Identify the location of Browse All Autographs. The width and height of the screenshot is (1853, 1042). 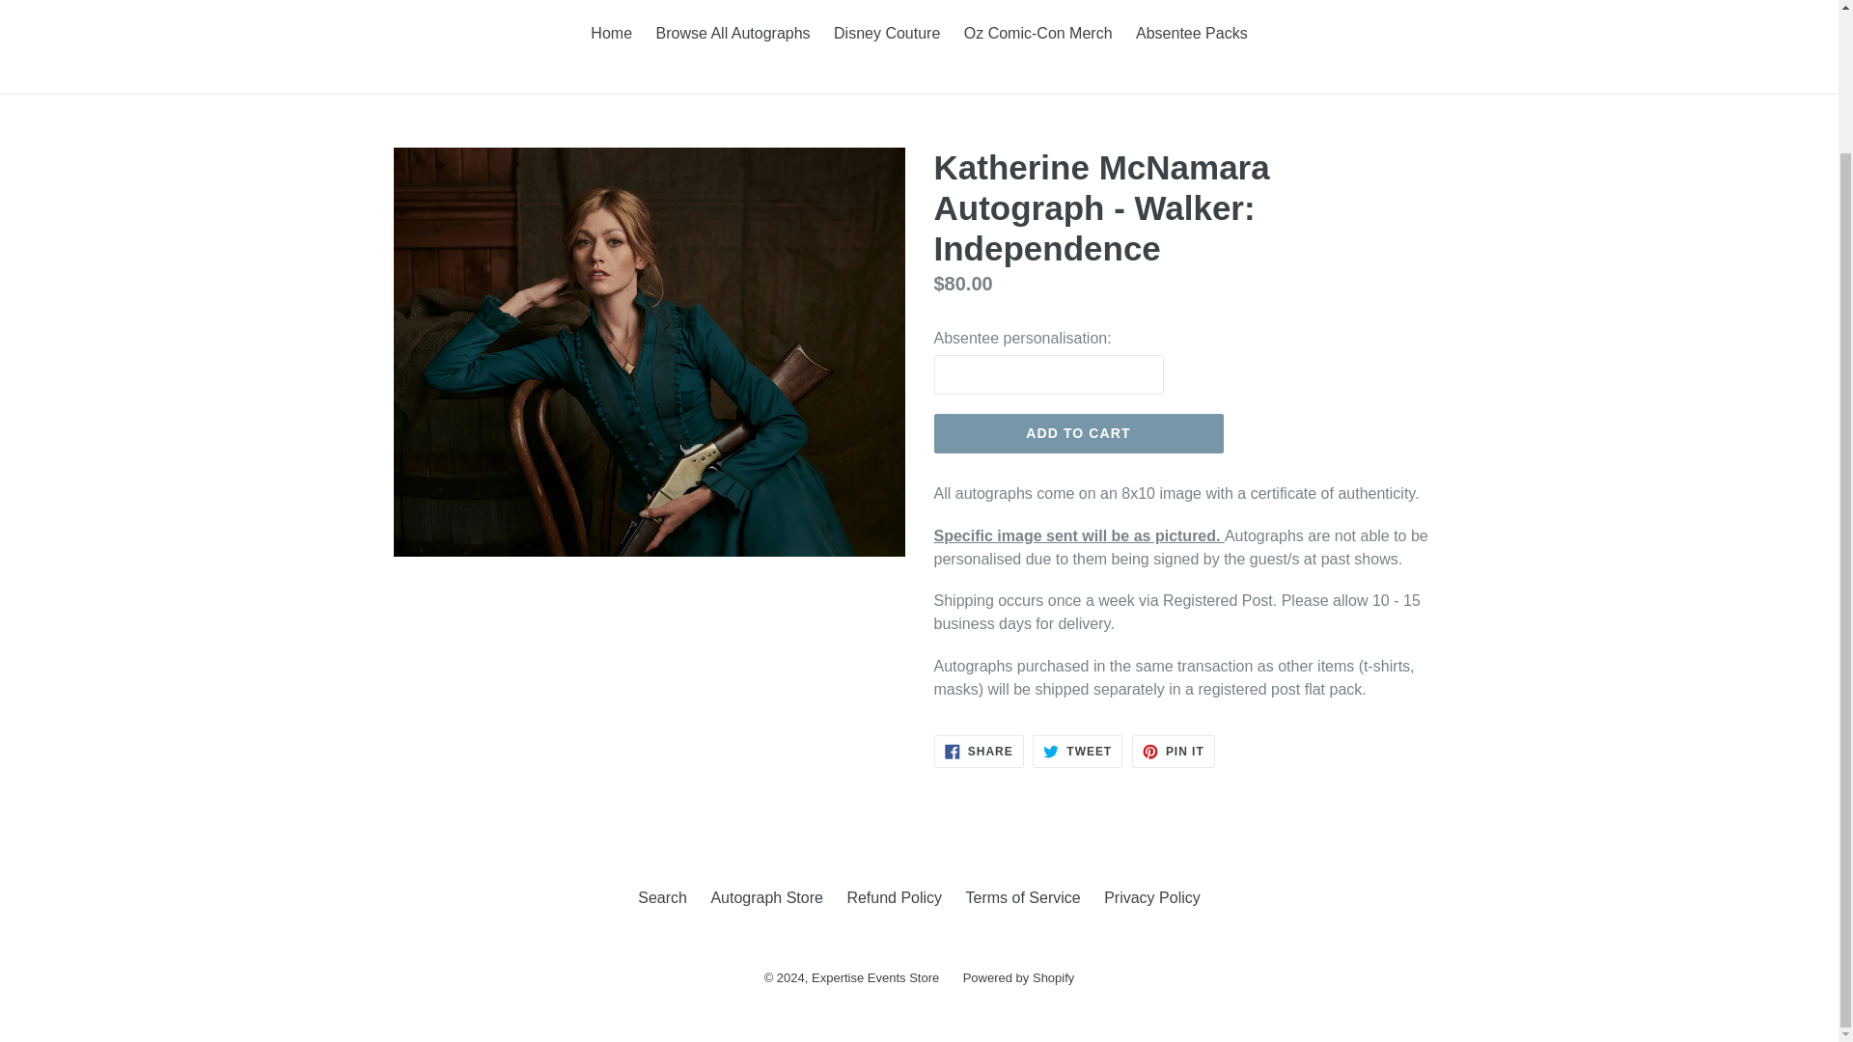
(979, 751).